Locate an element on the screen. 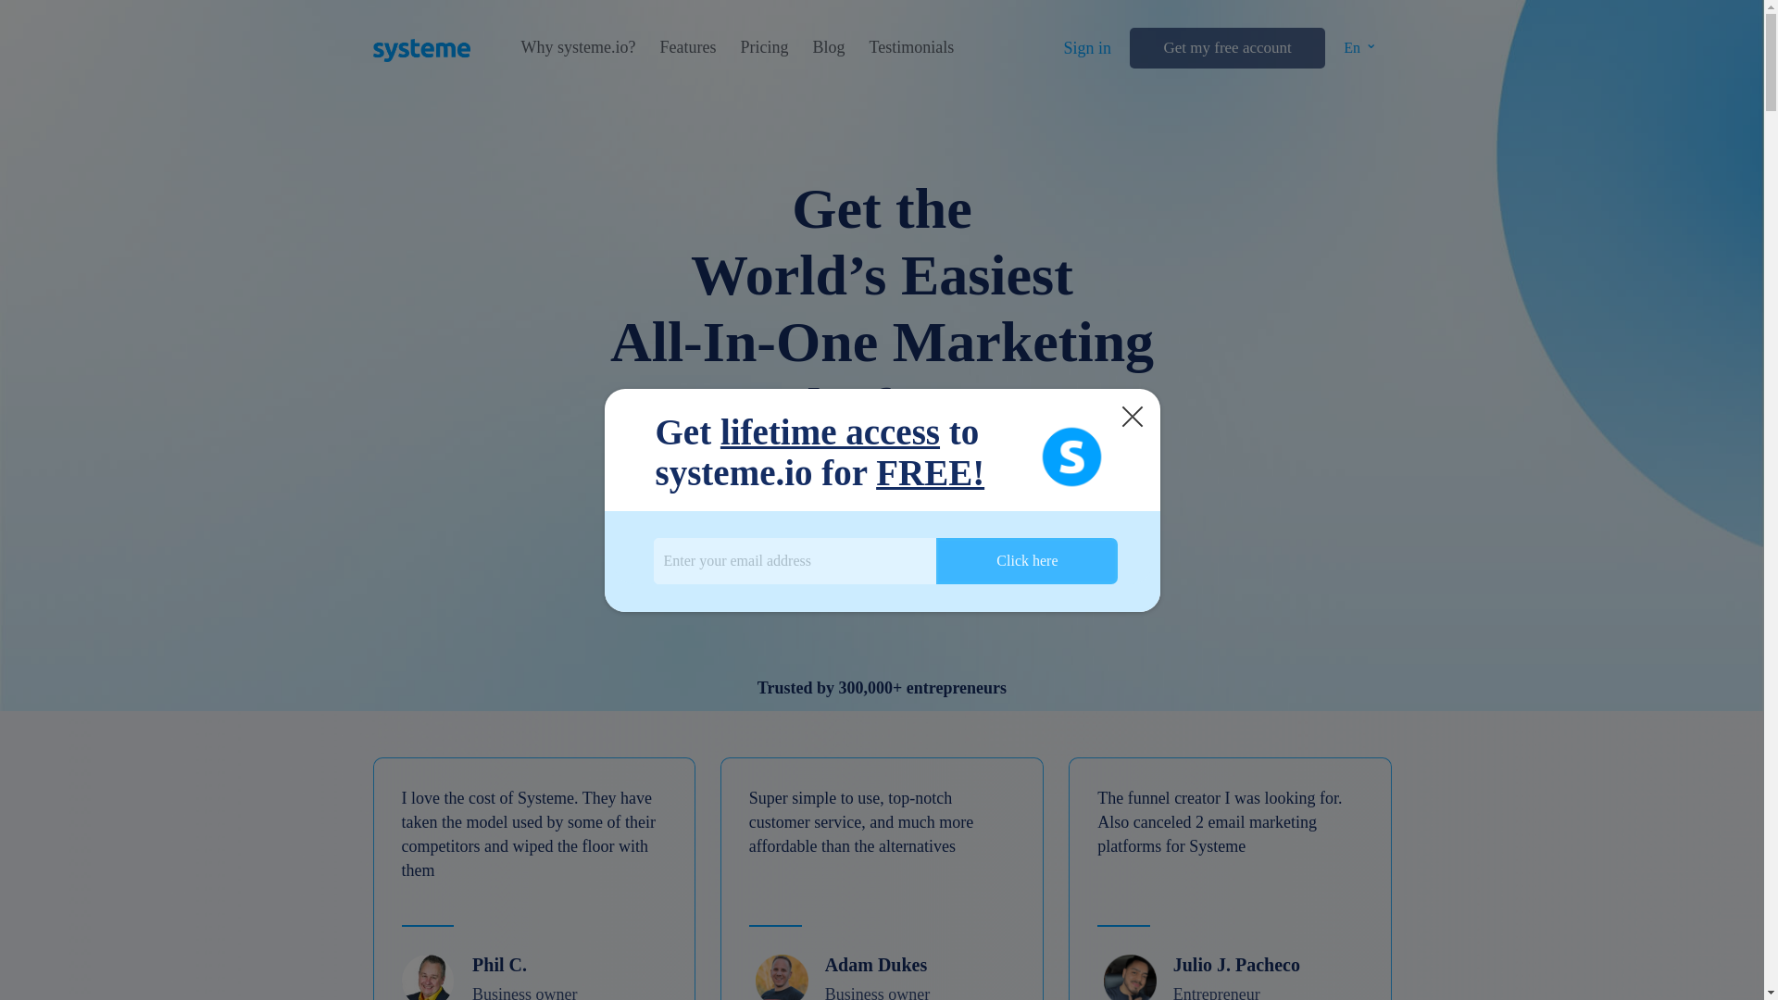 This screenshot has height=1000, width=1778. Sign in is located at coordinates (1087, 48).